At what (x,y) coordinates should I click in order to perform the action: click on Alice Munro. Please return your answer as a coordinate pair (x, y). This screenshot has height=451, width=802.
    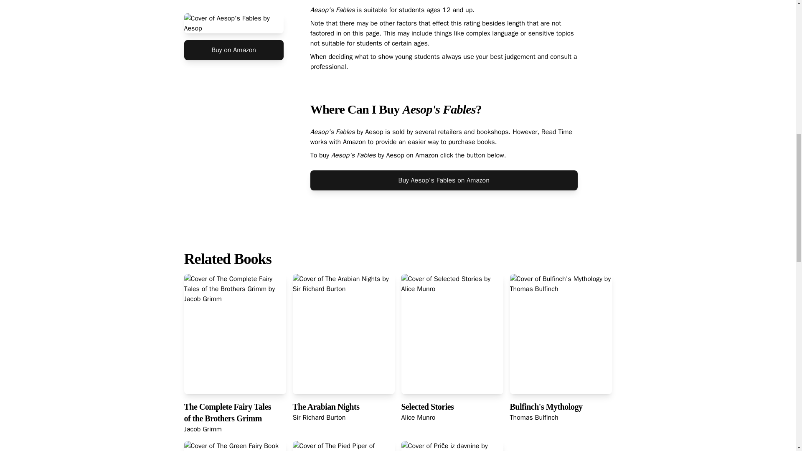
    Looking at the image, I should click on (418, 418).